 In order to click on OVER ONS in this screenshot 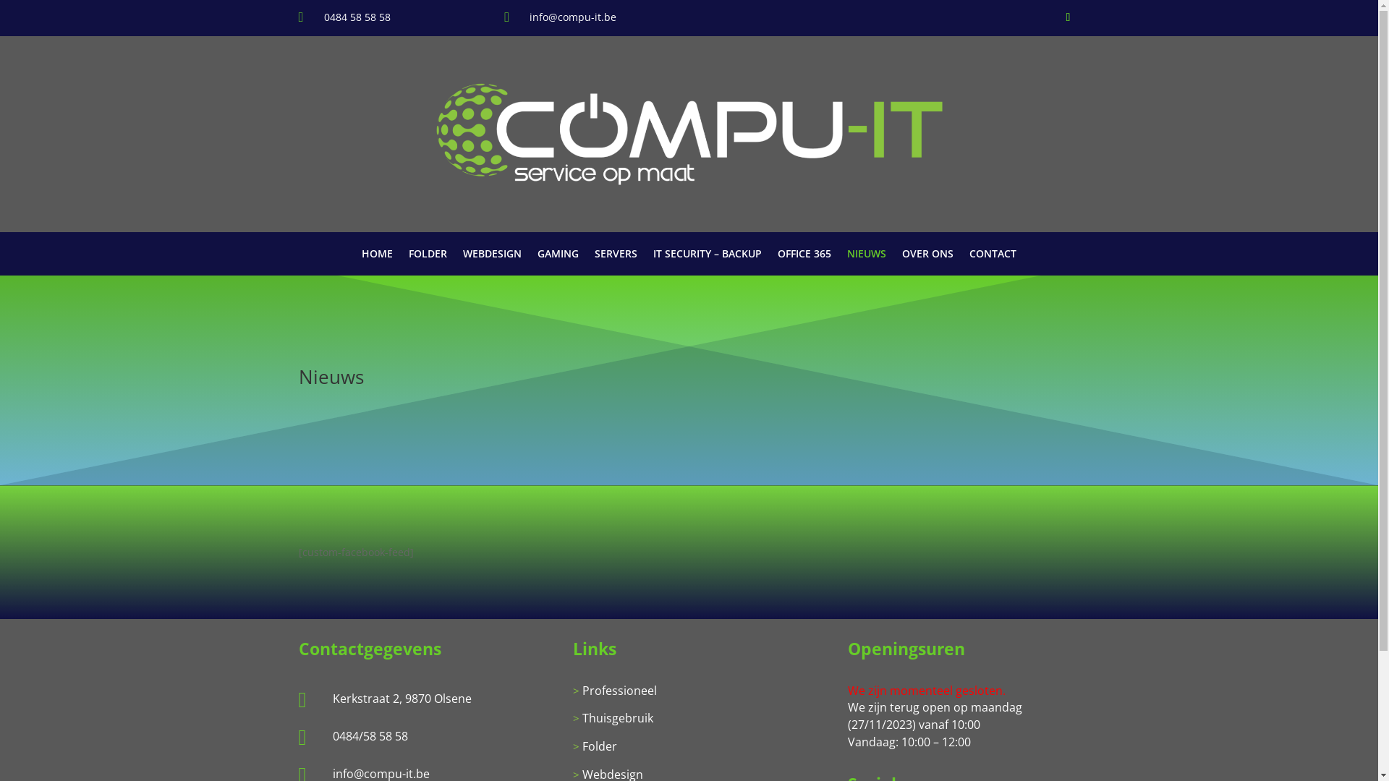, I will do `click(927, 257)`.